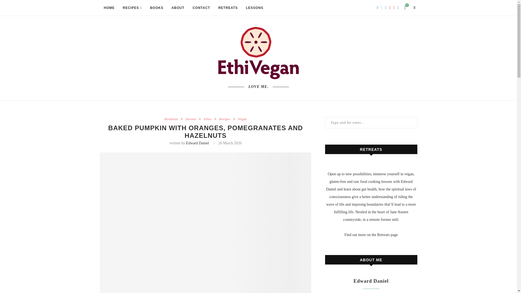  What do you see at coordinates (178, 8) in the screenshot?
I see `ABOUT` at bounding box center [178, 8].